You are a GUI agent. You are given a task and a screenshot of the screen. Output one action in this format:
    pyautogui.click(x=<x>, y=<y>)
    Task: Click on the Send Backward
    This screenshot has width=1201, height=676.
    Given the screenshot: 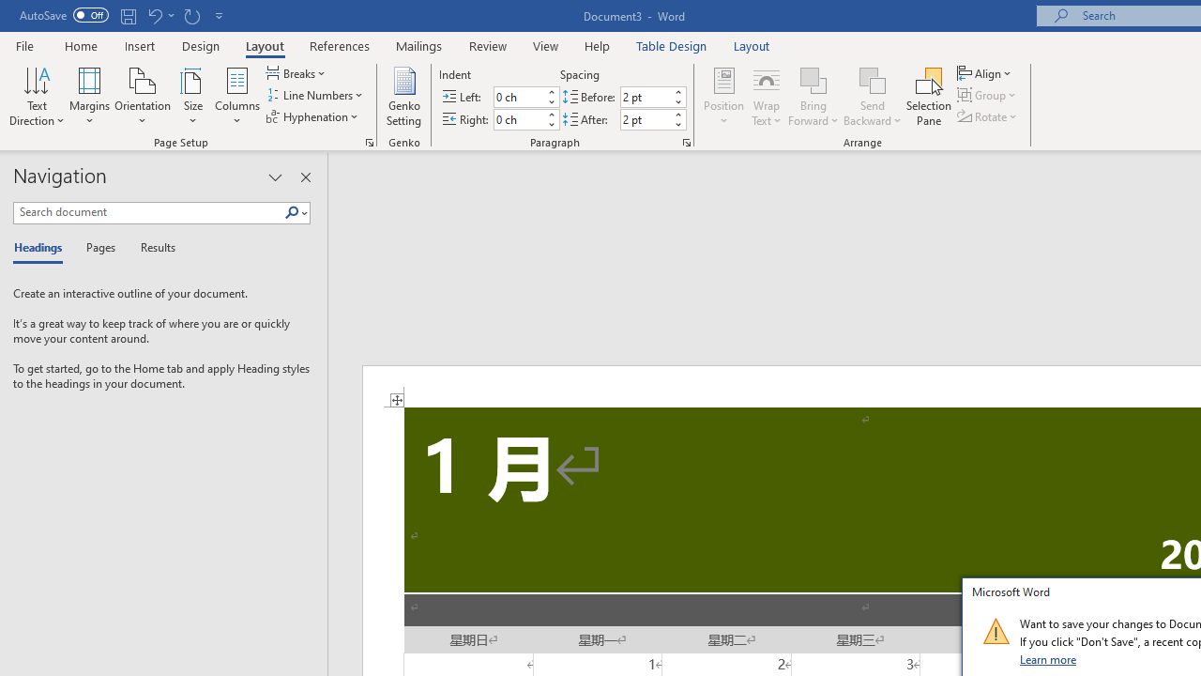 What is the action you would take?
    pyautogui.click(x=873, y=96)
    